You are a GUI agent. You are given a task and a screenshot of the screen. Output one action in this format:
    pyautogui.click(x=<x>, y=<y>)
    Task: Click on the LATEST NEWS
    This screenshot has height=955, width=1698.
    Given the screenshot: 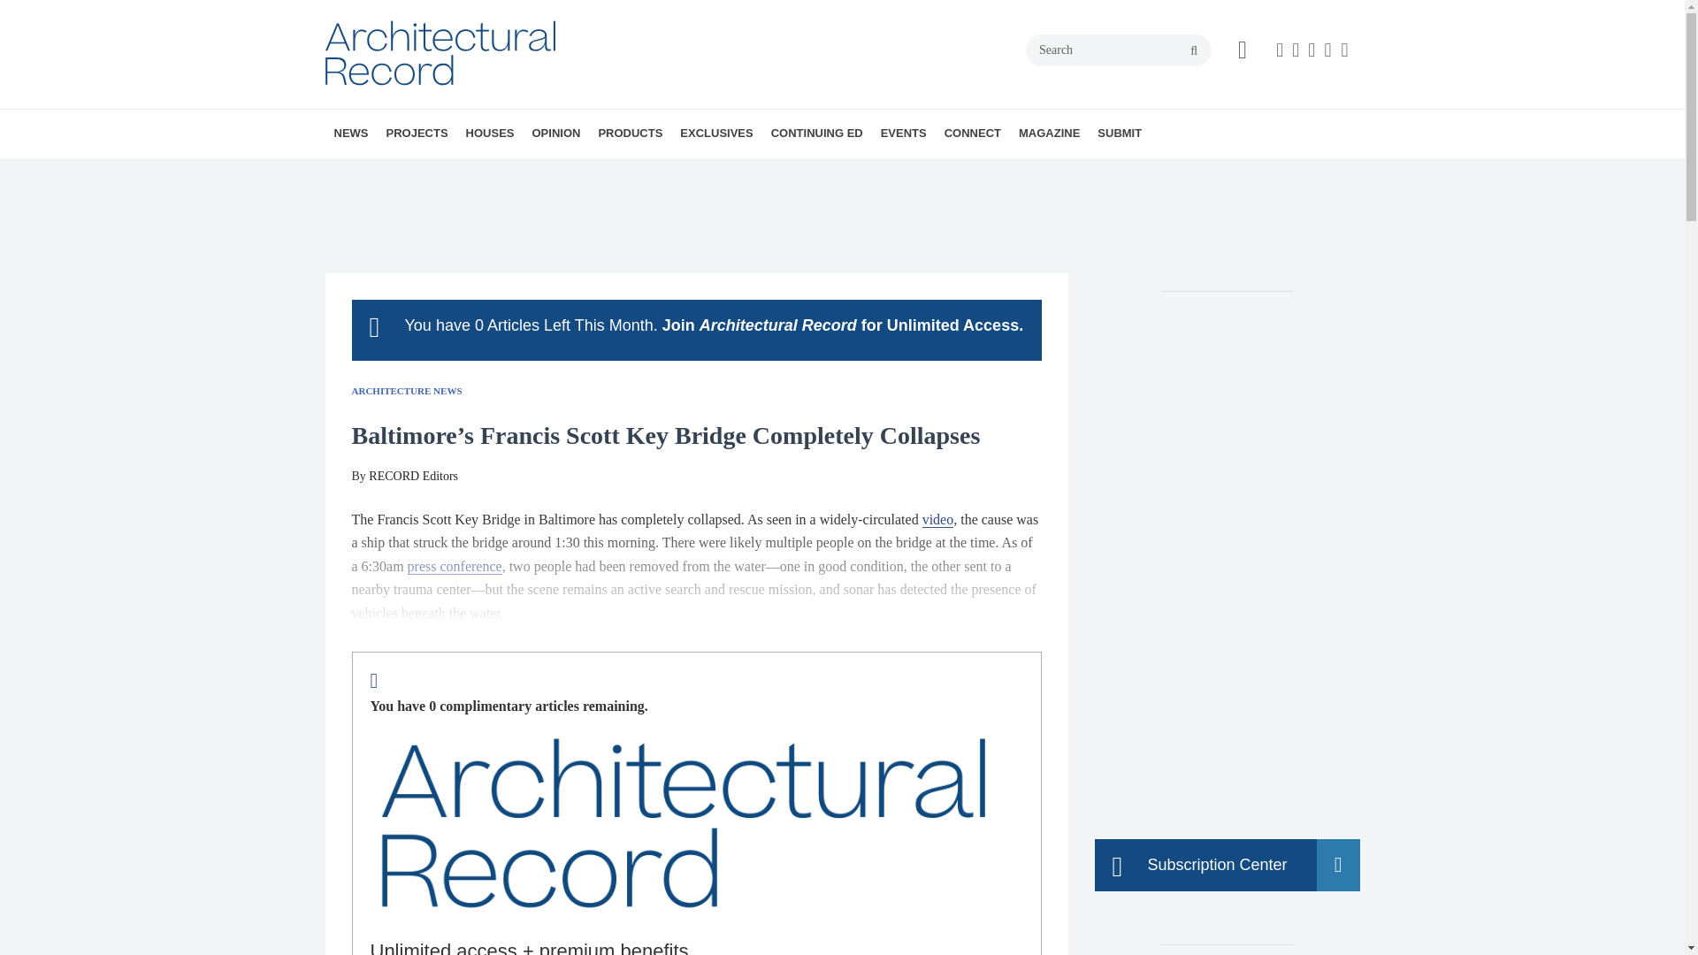 What is the action you would take?
    pyautogui.click(x=436, y=172)
    